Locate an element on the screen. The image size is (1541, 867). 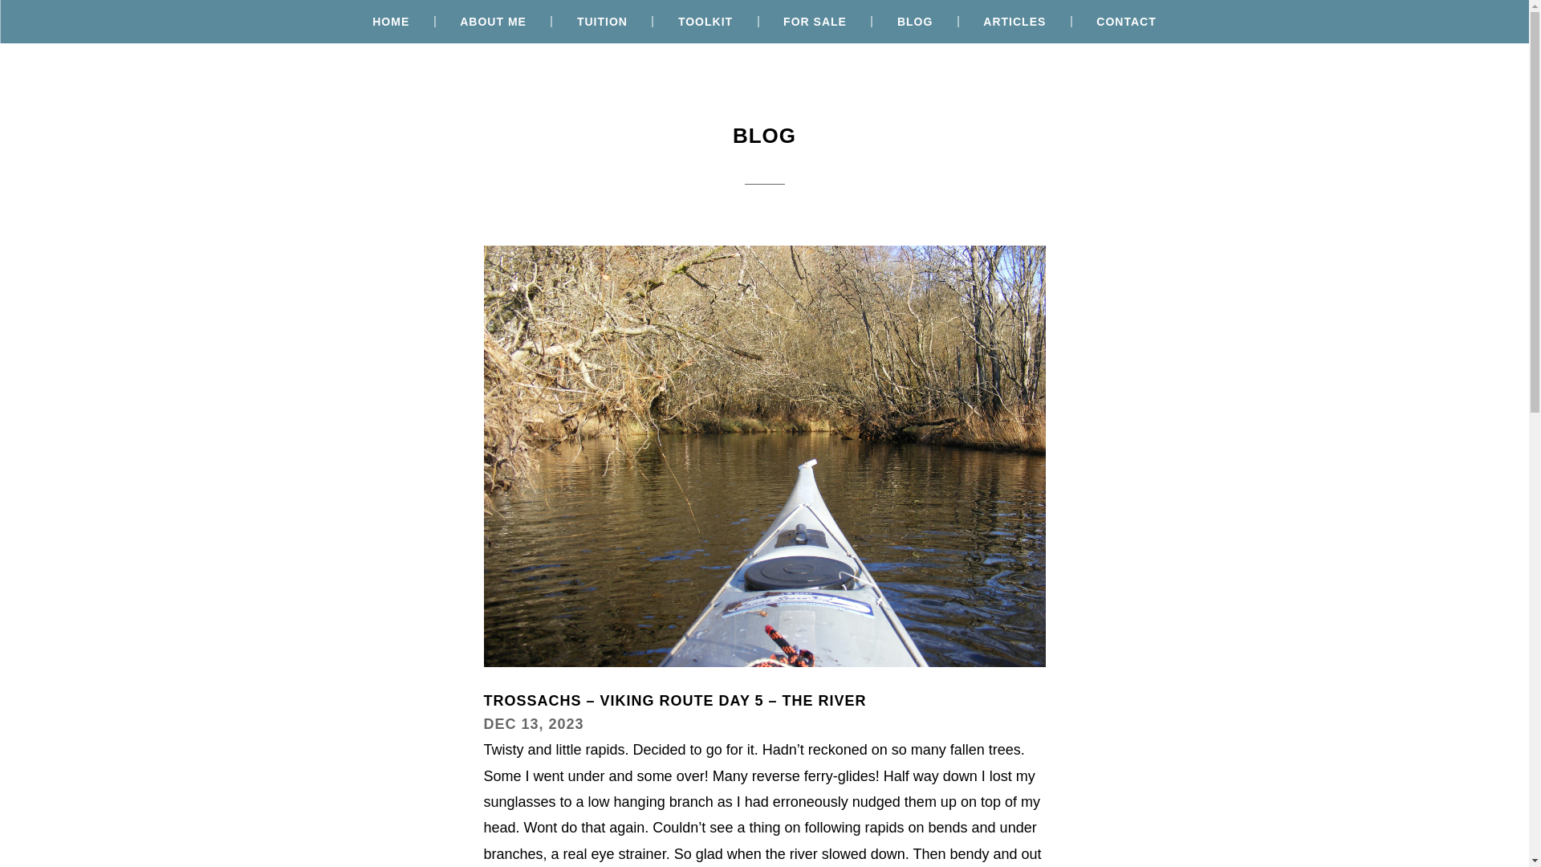
TOOLKIT is located at coordinates (705, 21).